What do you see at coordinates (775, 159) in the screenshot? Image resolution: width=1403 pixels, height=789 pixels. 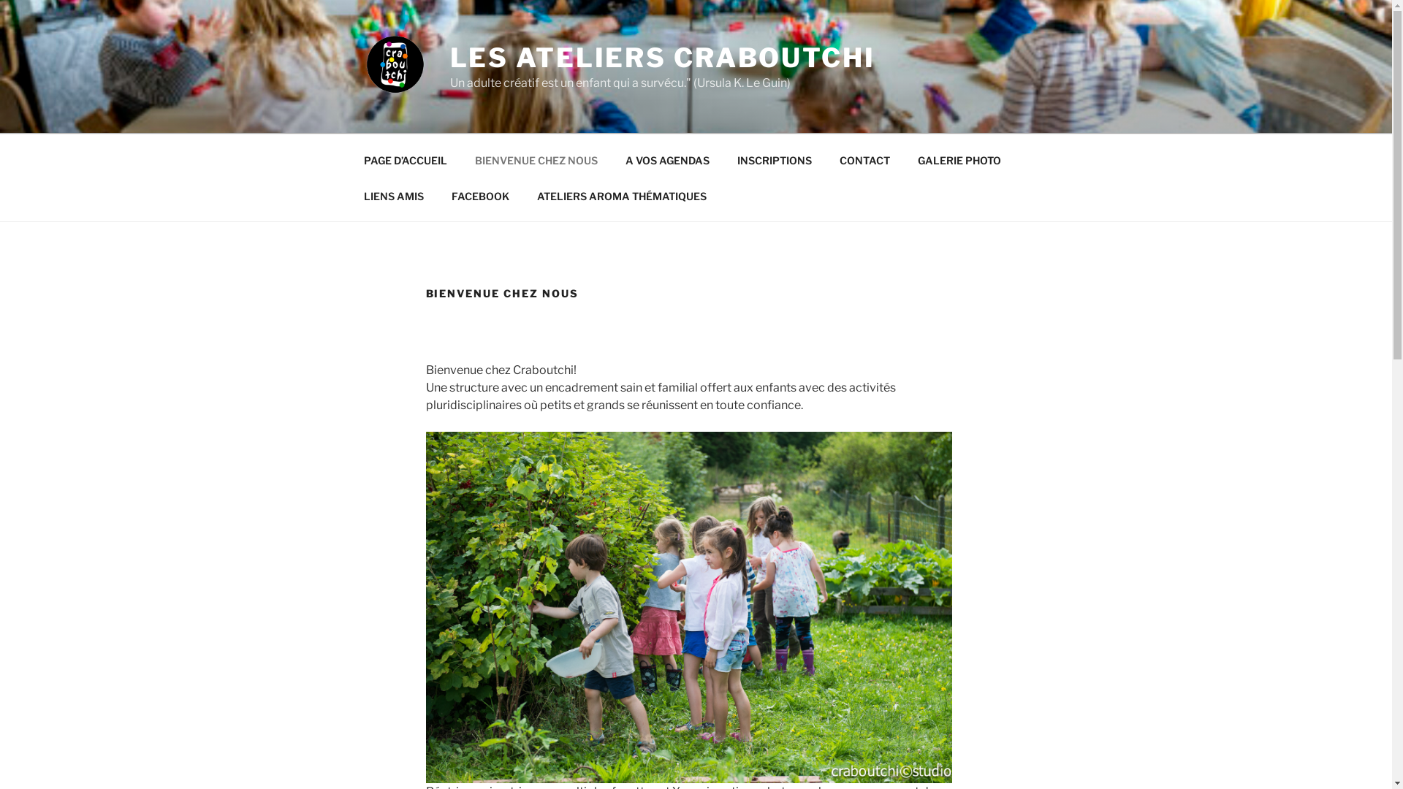 I see `INSCRIPTIONS` at bounding box center [775, 159].